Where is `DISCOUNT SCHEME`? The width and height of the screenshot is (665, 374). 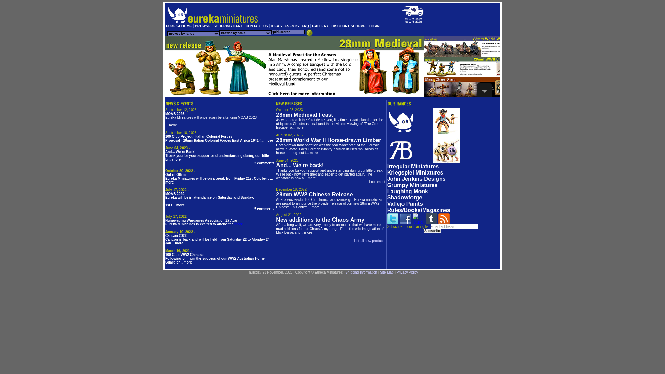 DISCOUNT SCHEME is located at coordinates (348, 26).